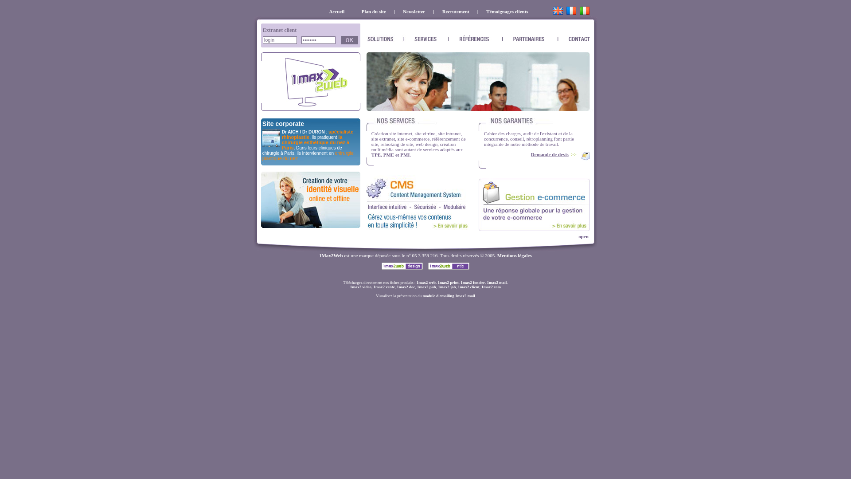 The image size is (851, 479). I want to click on Solutions cd-rom, so click(481, 145).